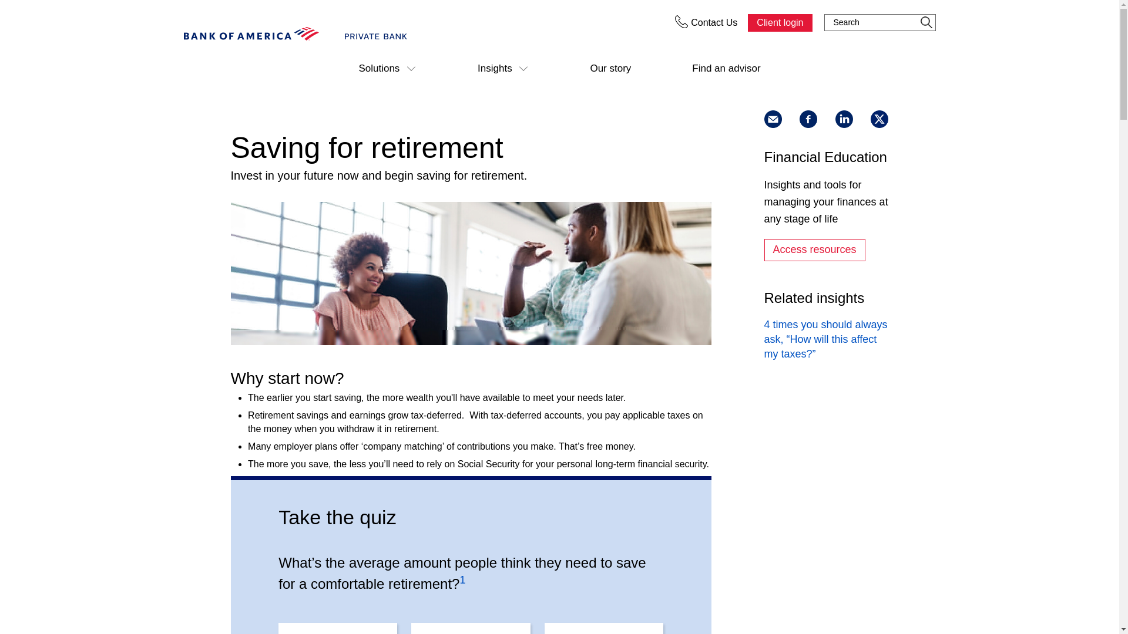  Describe the element at coordinates (699, 22) in the screenshot. I see `Contact Us` at that location.